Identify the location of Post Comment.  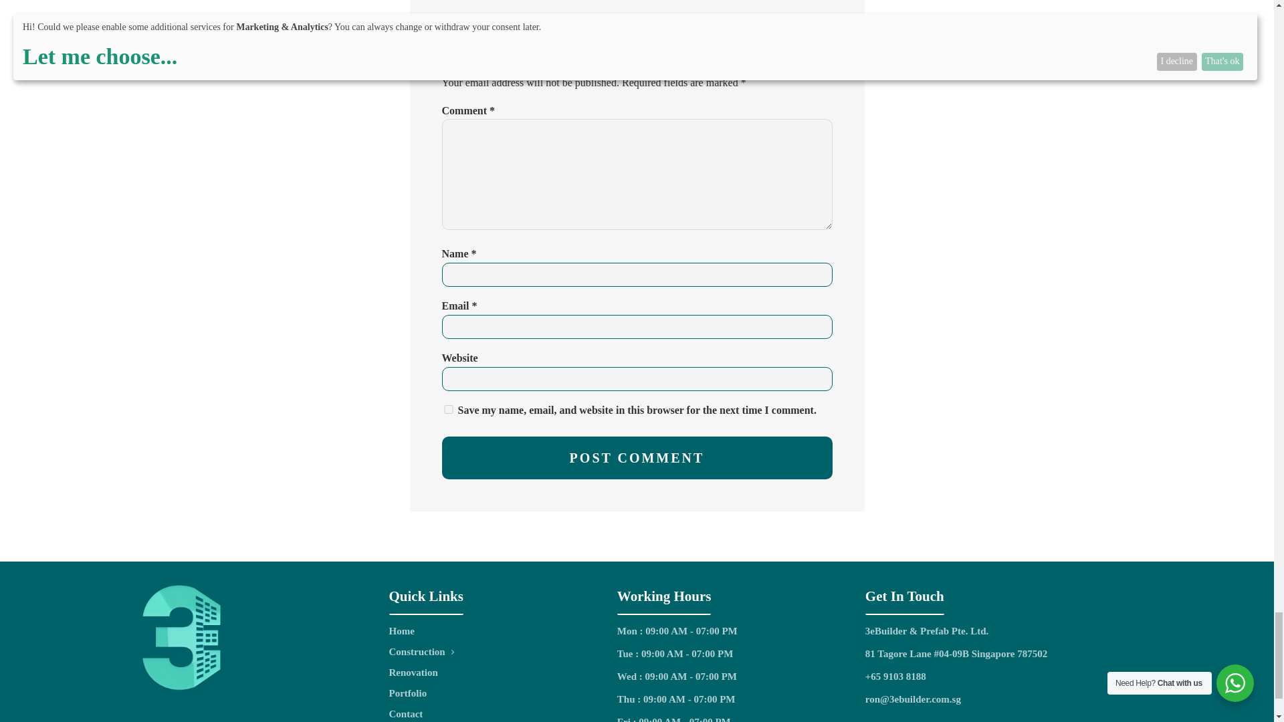
(637, 458).